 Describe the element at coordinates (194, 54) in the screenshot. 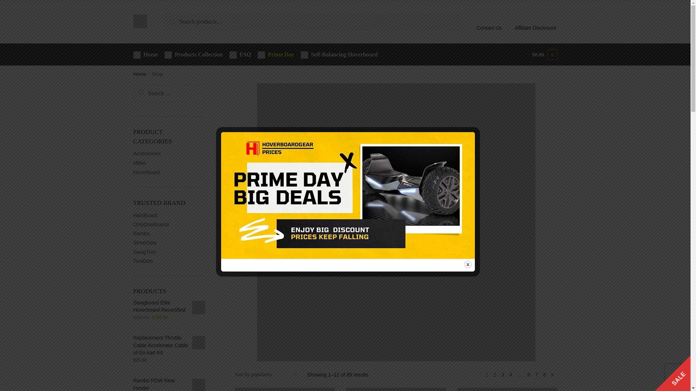

I see `Products Collection` at that location.